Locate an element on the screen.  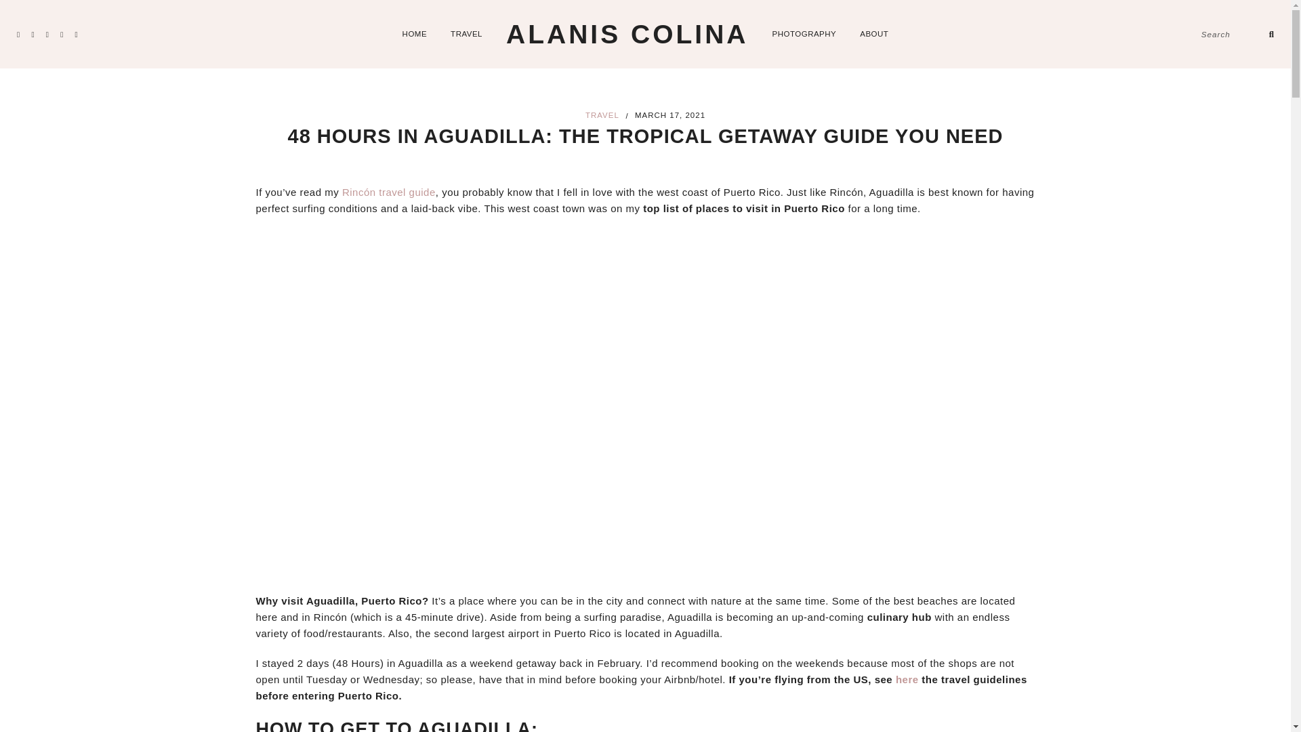
TRAVEL is located at coordinates (466, 34).